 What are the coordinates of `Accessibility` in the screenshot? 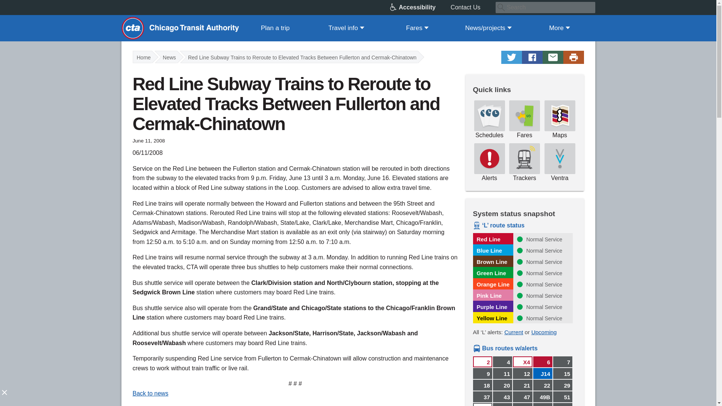 It's located at (420, 8).